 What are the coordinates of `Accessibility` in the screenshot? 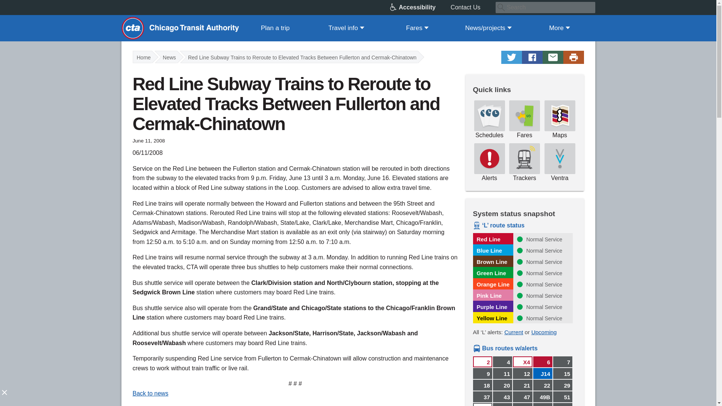 It's located at (420, 8).